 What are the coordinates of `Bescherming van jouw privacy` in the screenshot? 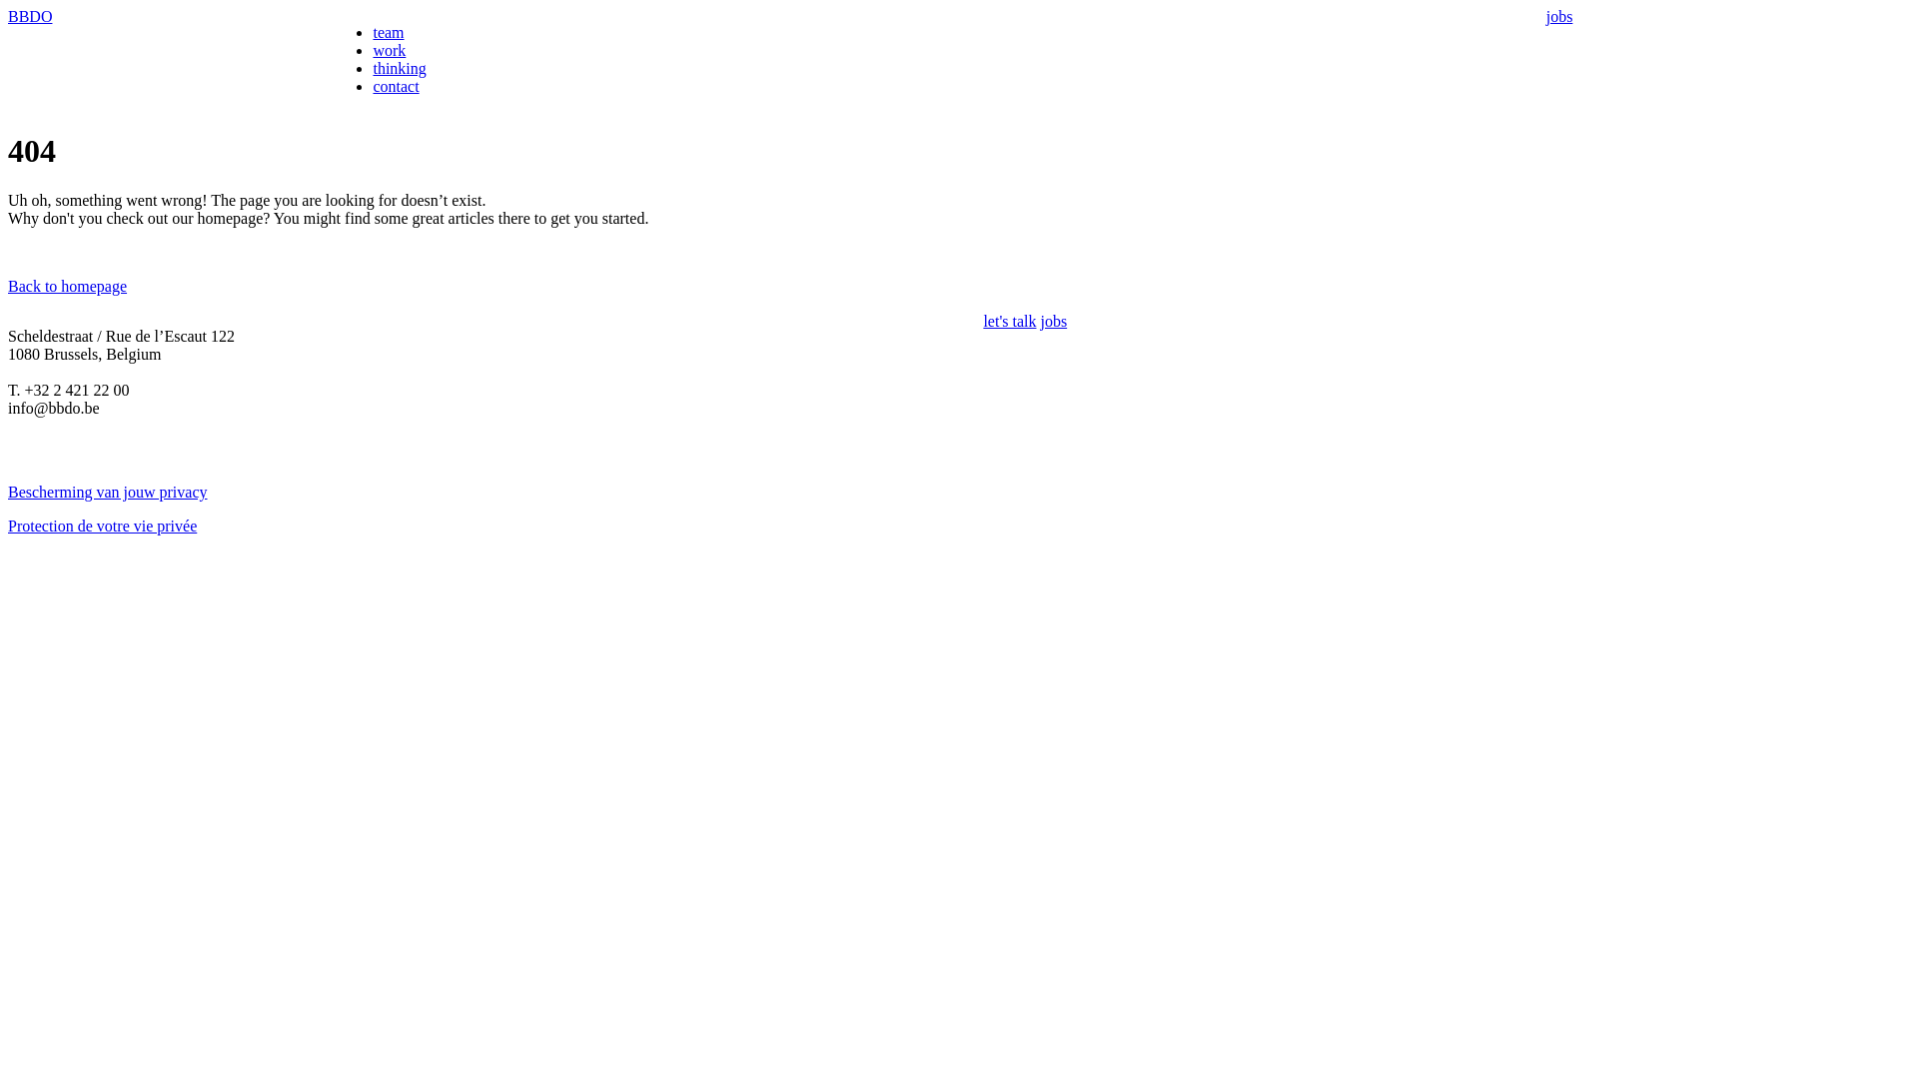 It's located at (108, 492).